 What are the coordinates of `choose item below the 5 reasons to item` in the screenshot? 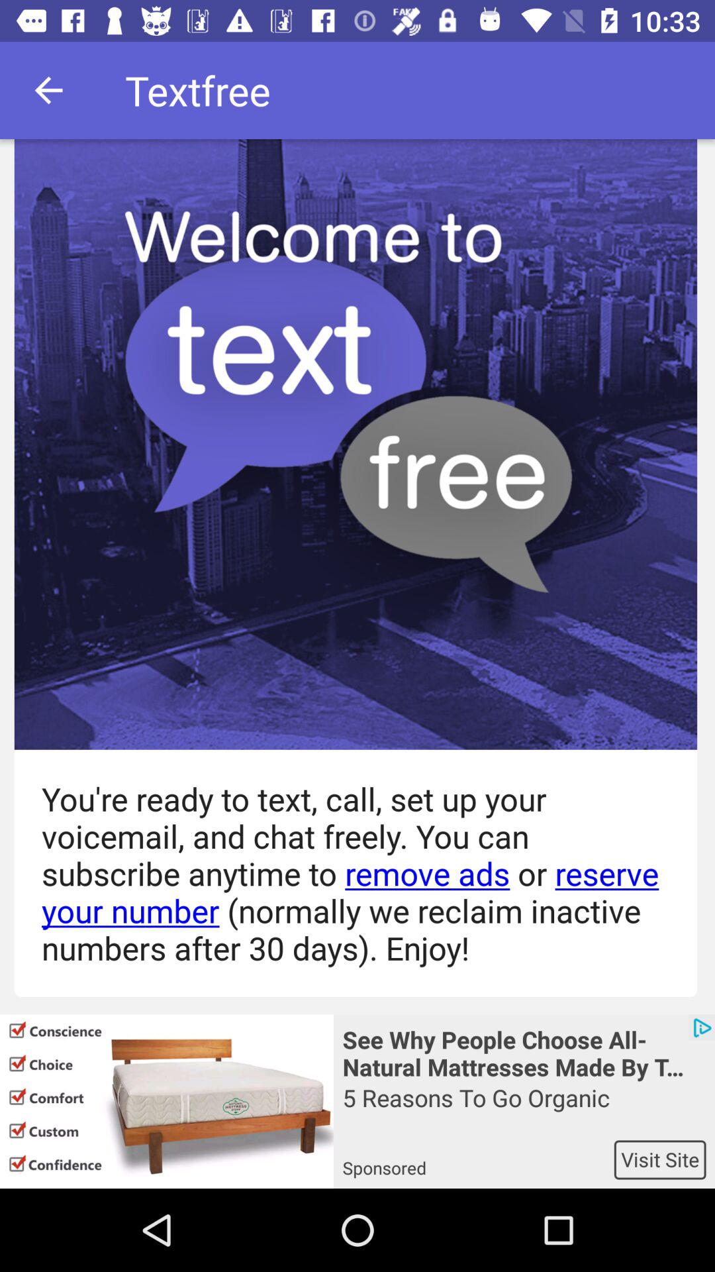 It's located at (659, 1159).